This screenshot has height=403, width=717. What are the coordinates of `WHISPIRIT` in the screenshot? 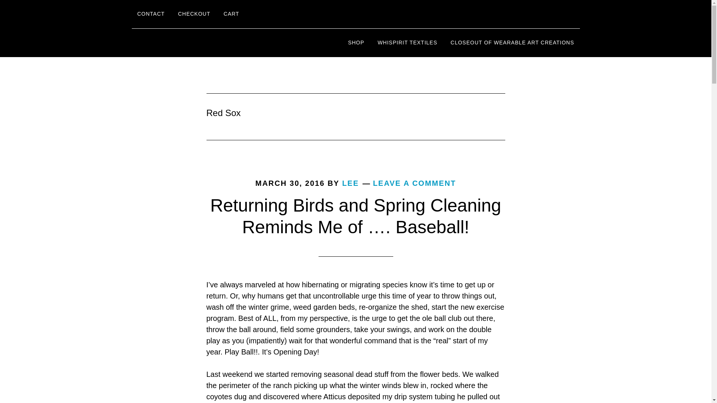 It's located at (199, 43).